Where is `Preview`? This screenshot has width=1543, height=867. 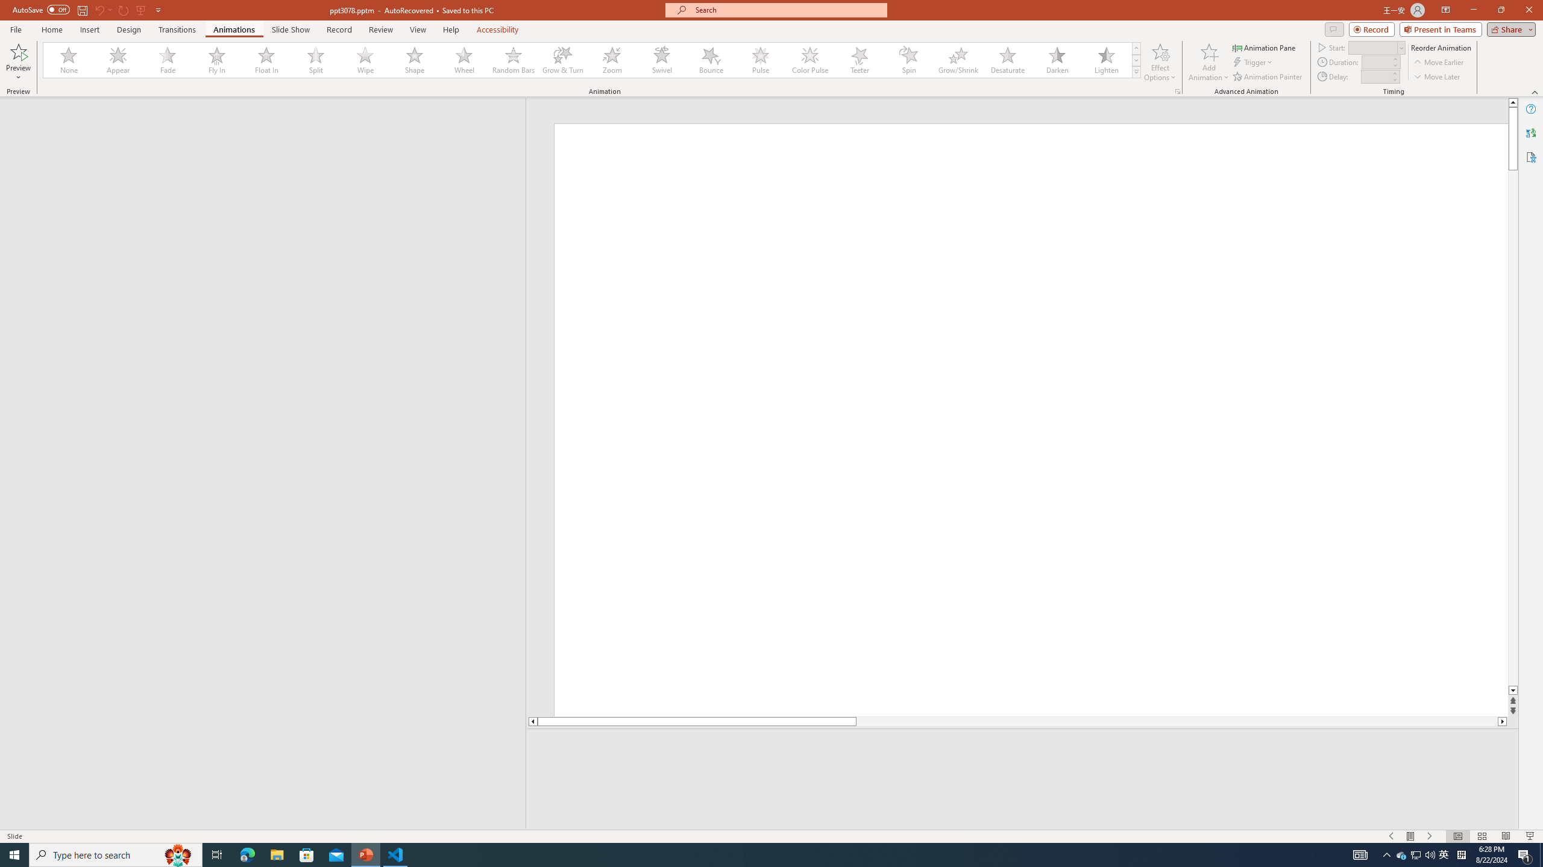
Preview is located at coordinates (18, 62).